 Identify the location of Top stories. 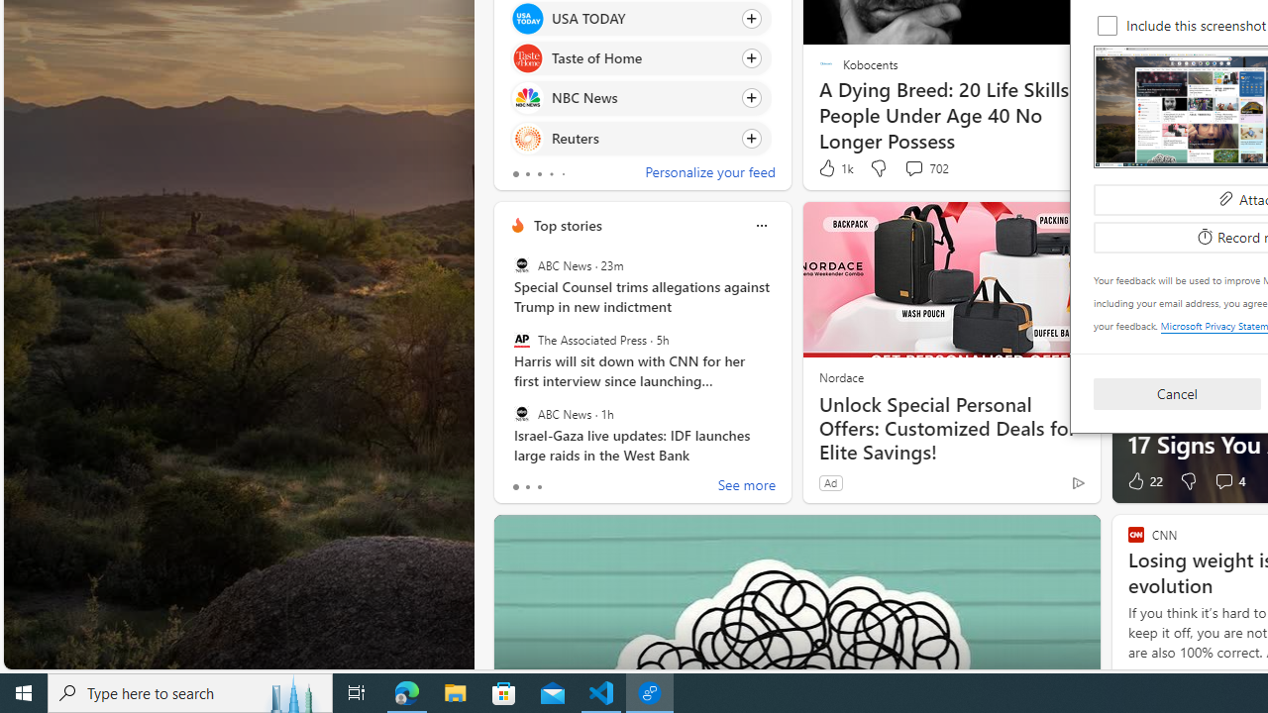
(567, 225).